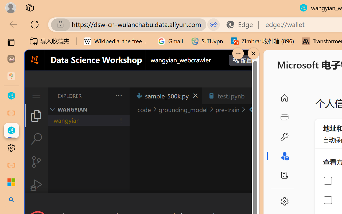  What do you see at coordinates (256, 202) in the screenshot?
I see `Close Dialog` at bounding box center [256, 202].